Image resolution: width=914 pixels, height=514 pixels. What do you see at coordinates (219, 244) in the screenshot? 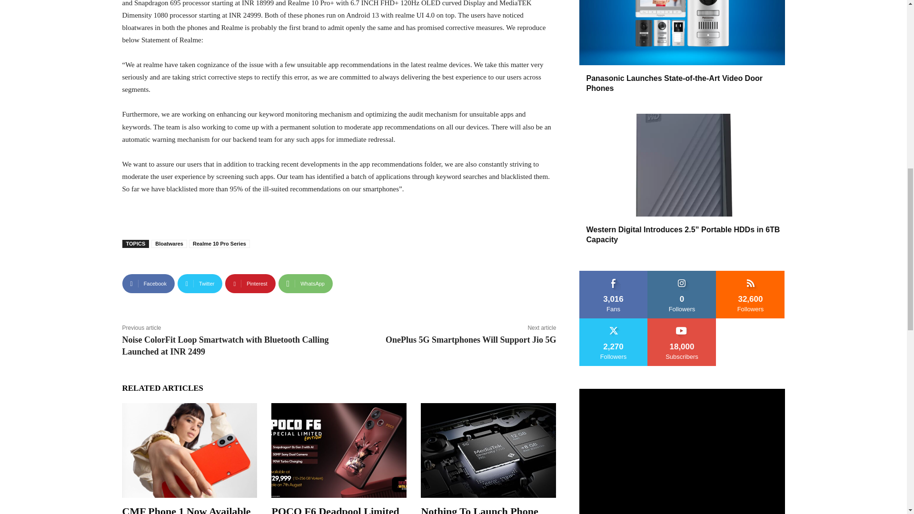
I see `Realme 10 Pro Series` at bounding box center [219, 244].